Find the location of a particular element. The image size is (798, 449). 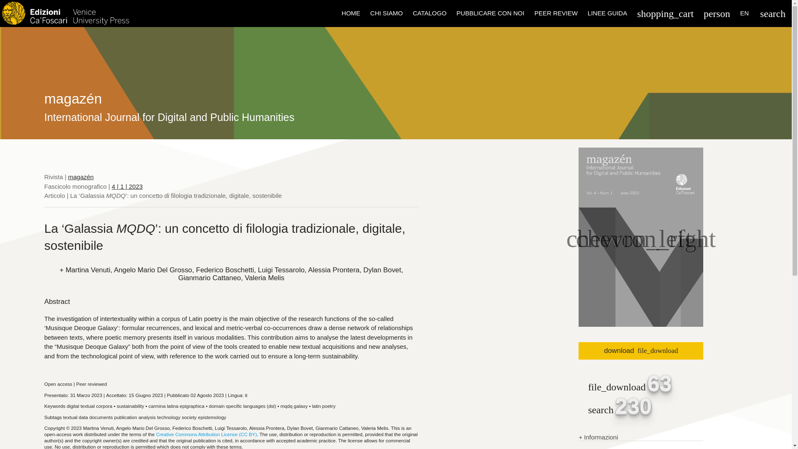

search is located at coordinates (773, 13).